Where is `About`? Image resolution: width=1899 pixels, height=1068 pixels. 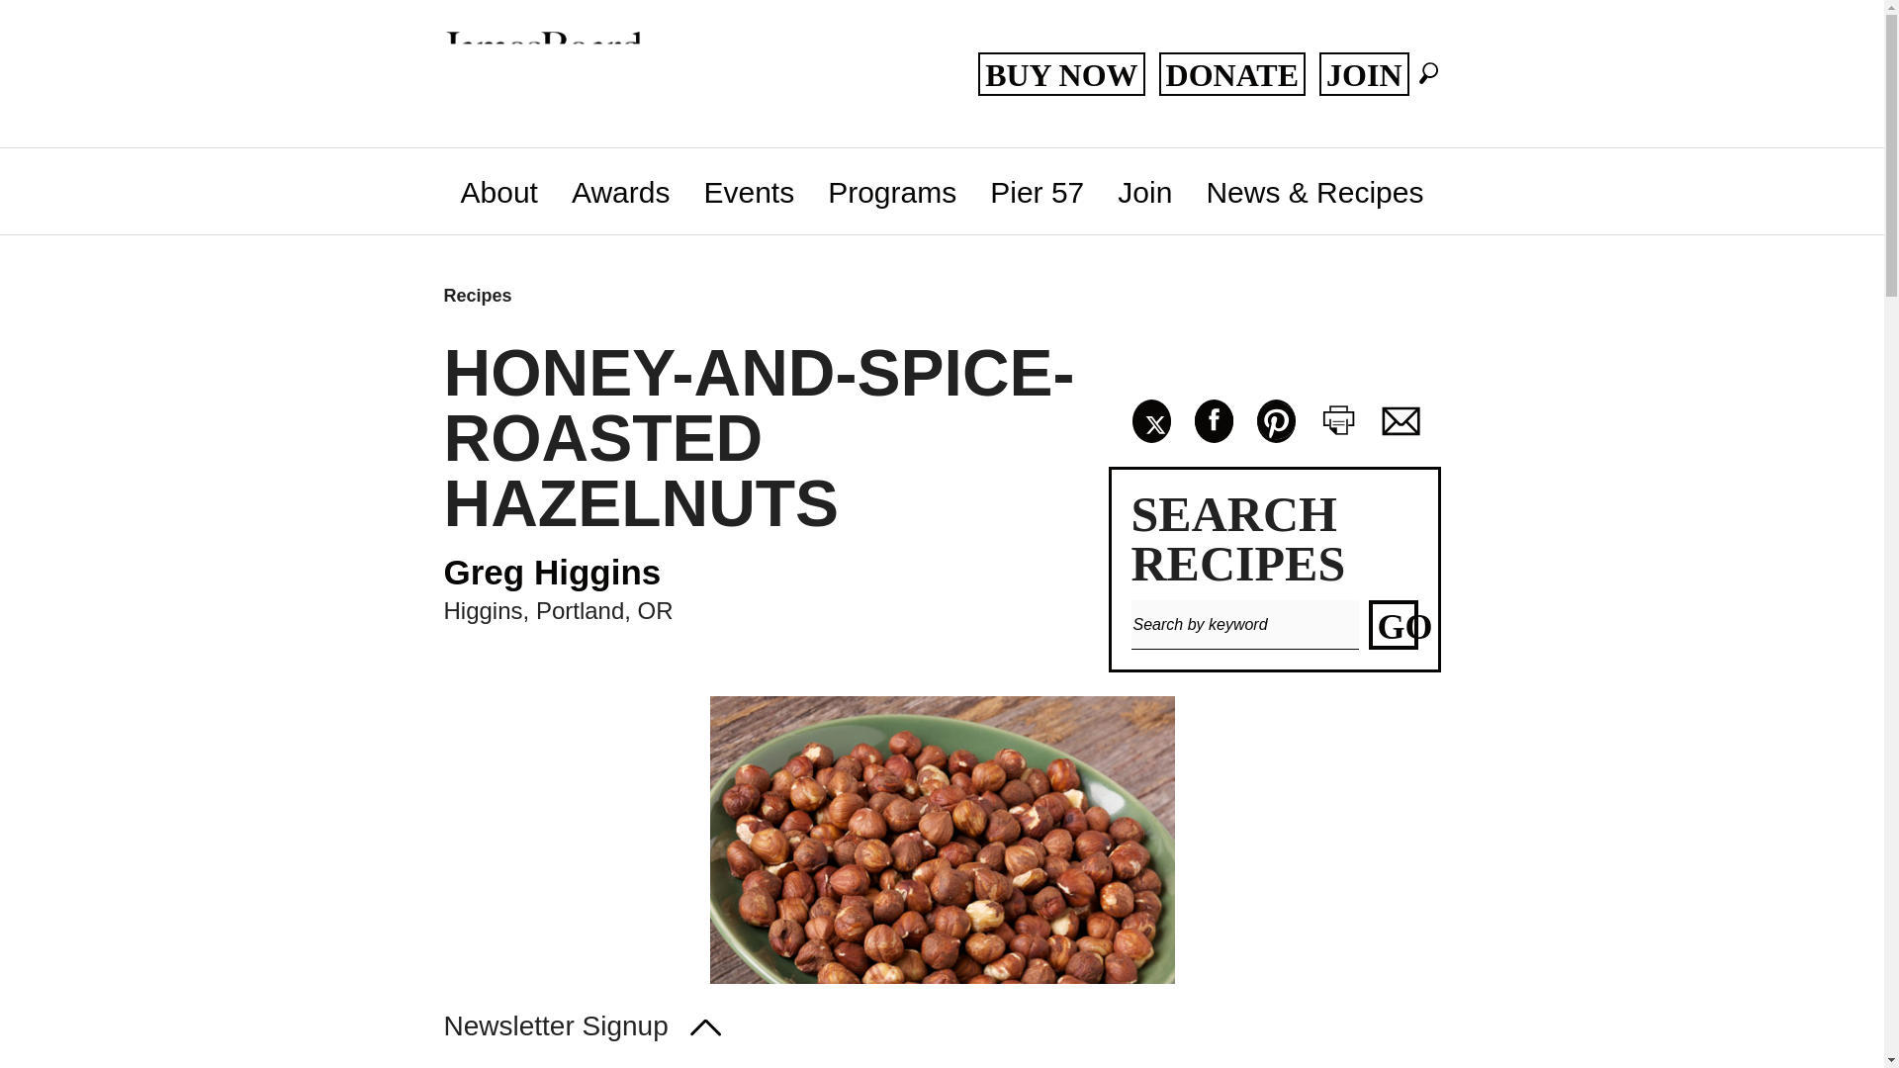
About is located at coordinates (498, 192).